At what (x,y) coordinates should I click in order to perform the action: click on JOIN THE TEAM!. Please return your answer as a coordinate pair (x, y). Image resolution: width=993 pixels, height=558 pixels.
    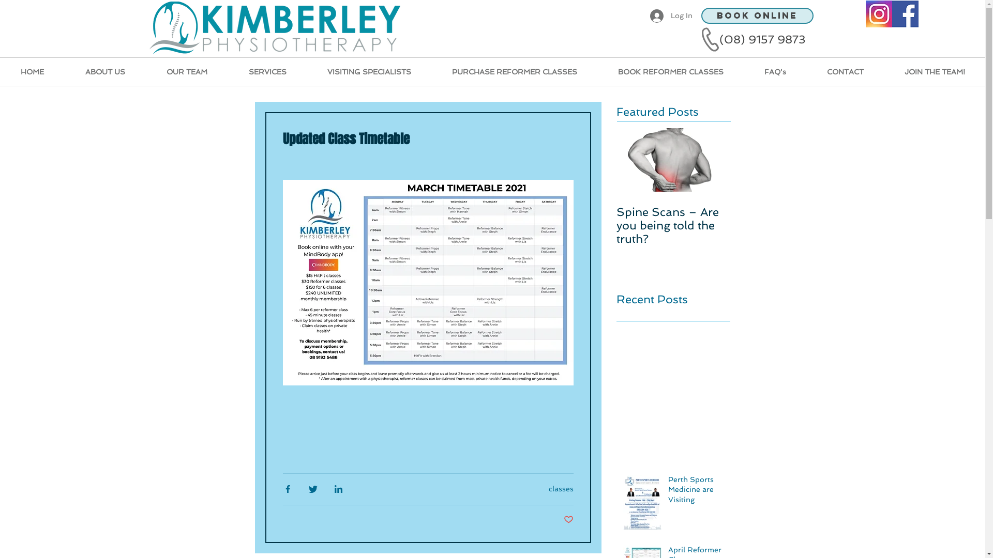
    Looking at the image, I should click on (935, 72).